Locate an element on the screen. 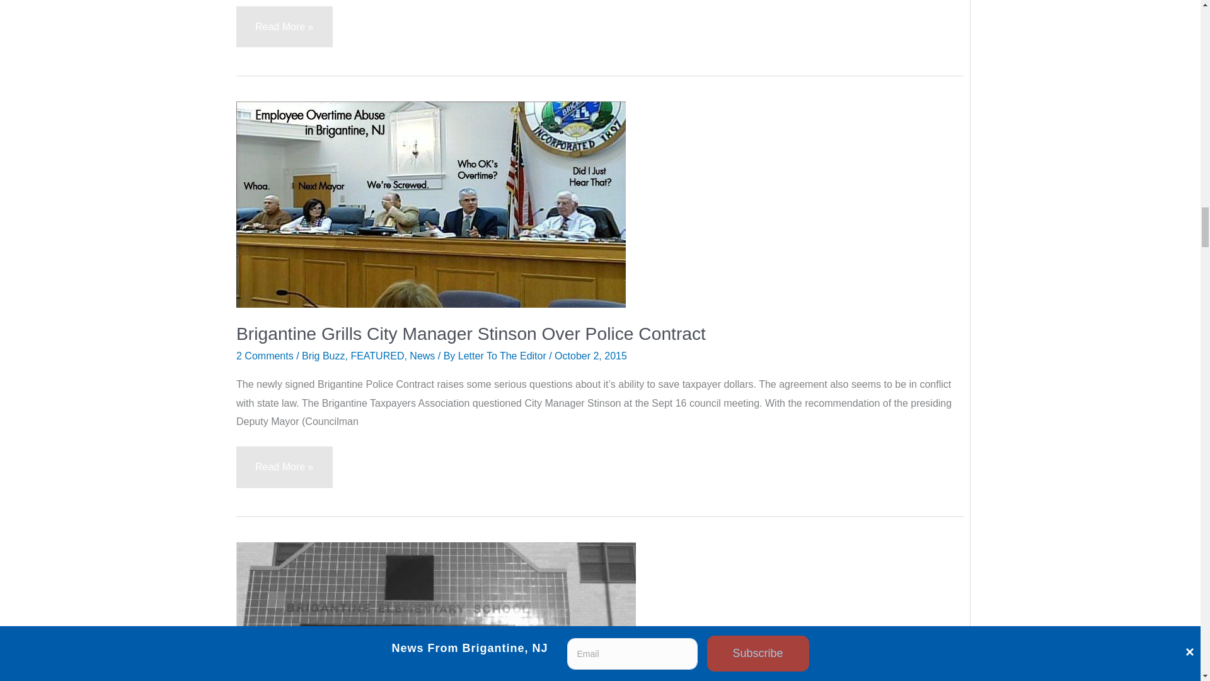 Image resolution: width=1210 pixels, height=681 pixels. View all posts by Letter To The Editor is located at coordinates (504, 356).